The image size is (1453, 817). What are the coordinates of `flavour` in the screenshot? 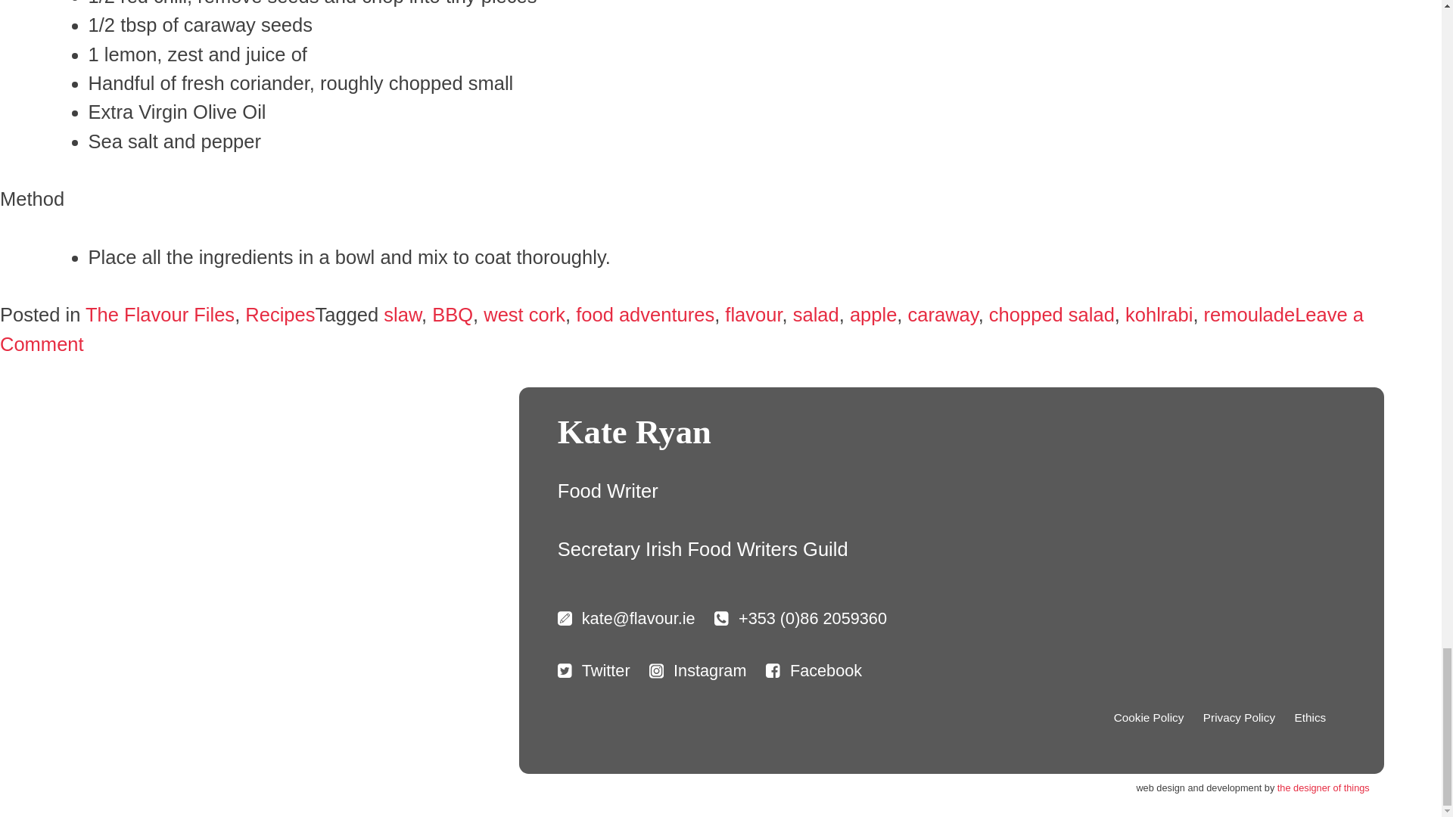 It's located at (753, 314).